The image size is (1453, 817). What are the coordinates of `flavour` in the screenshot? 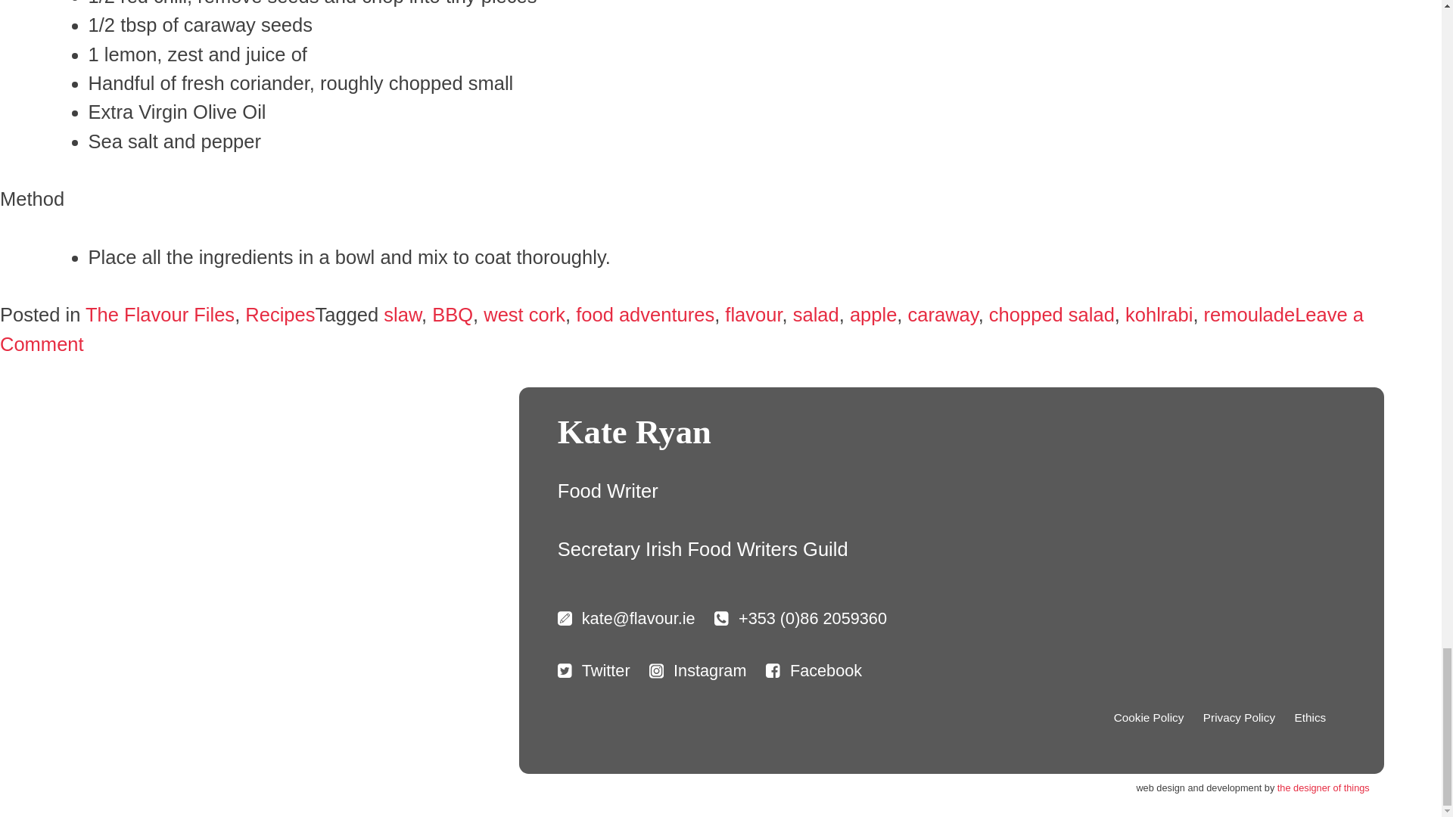 It's located at (753, 314).